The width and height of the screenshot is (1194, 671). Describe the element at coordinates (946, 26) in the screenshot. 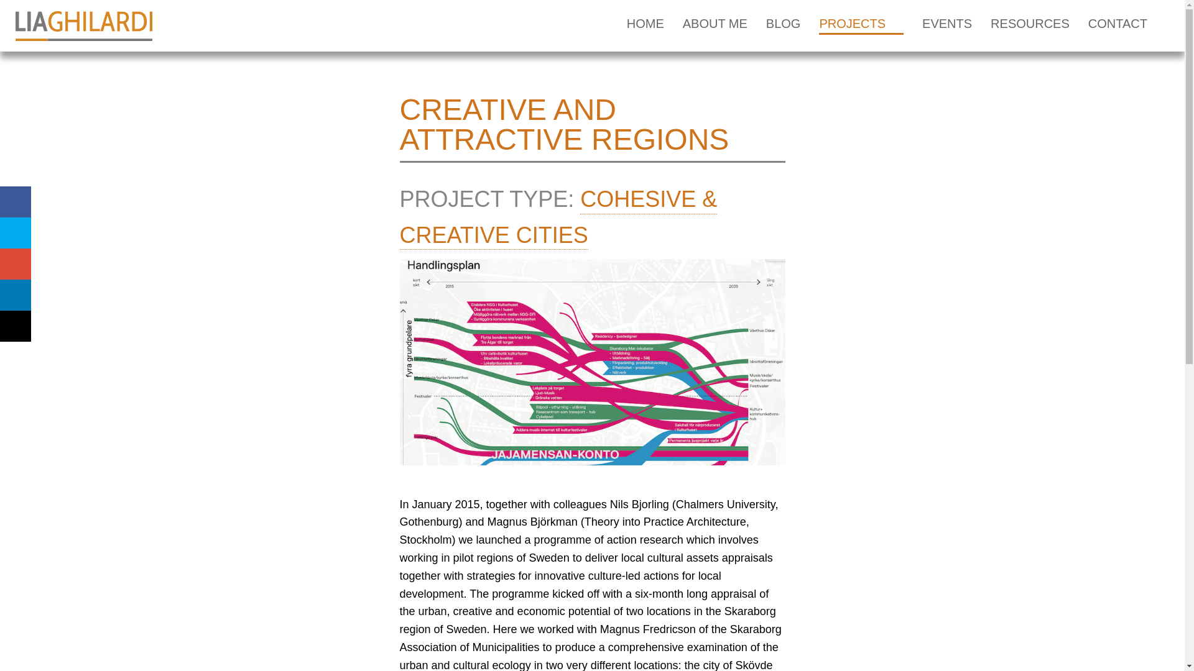

I see `EVENTS` at that location.